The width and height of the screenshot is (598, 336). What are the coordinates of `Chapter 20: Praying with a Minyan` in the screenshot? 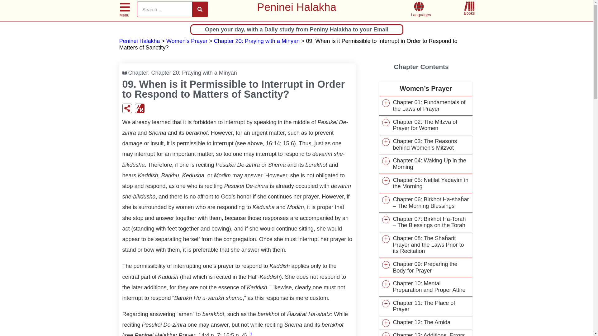 It's located at (194, 73).